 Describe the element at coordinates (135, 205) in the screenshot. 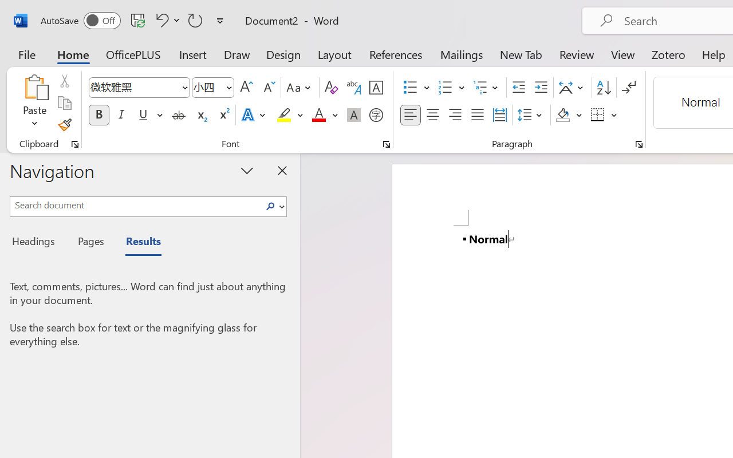

I see `Search document` at that location.